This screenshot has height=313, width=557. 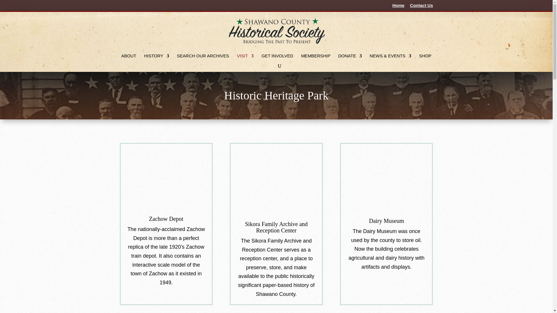 What do you see at coordinates (425, 59) in the screenshot?
I see `SHOP` at bounding box center [425, 59].